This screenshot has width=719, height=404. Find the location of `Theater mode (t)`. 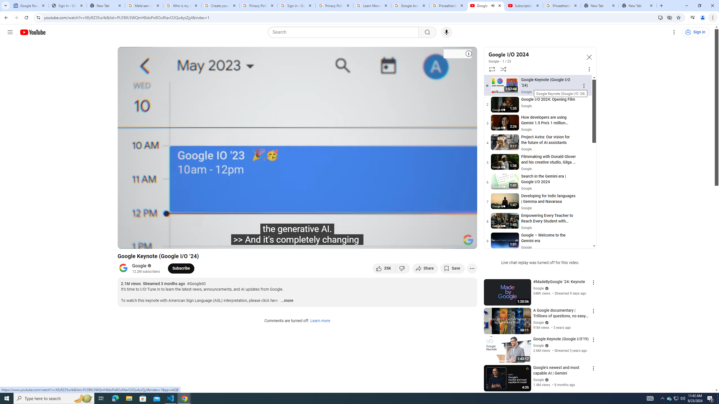

Theater mode (t) is located at coordinates (453, 242).